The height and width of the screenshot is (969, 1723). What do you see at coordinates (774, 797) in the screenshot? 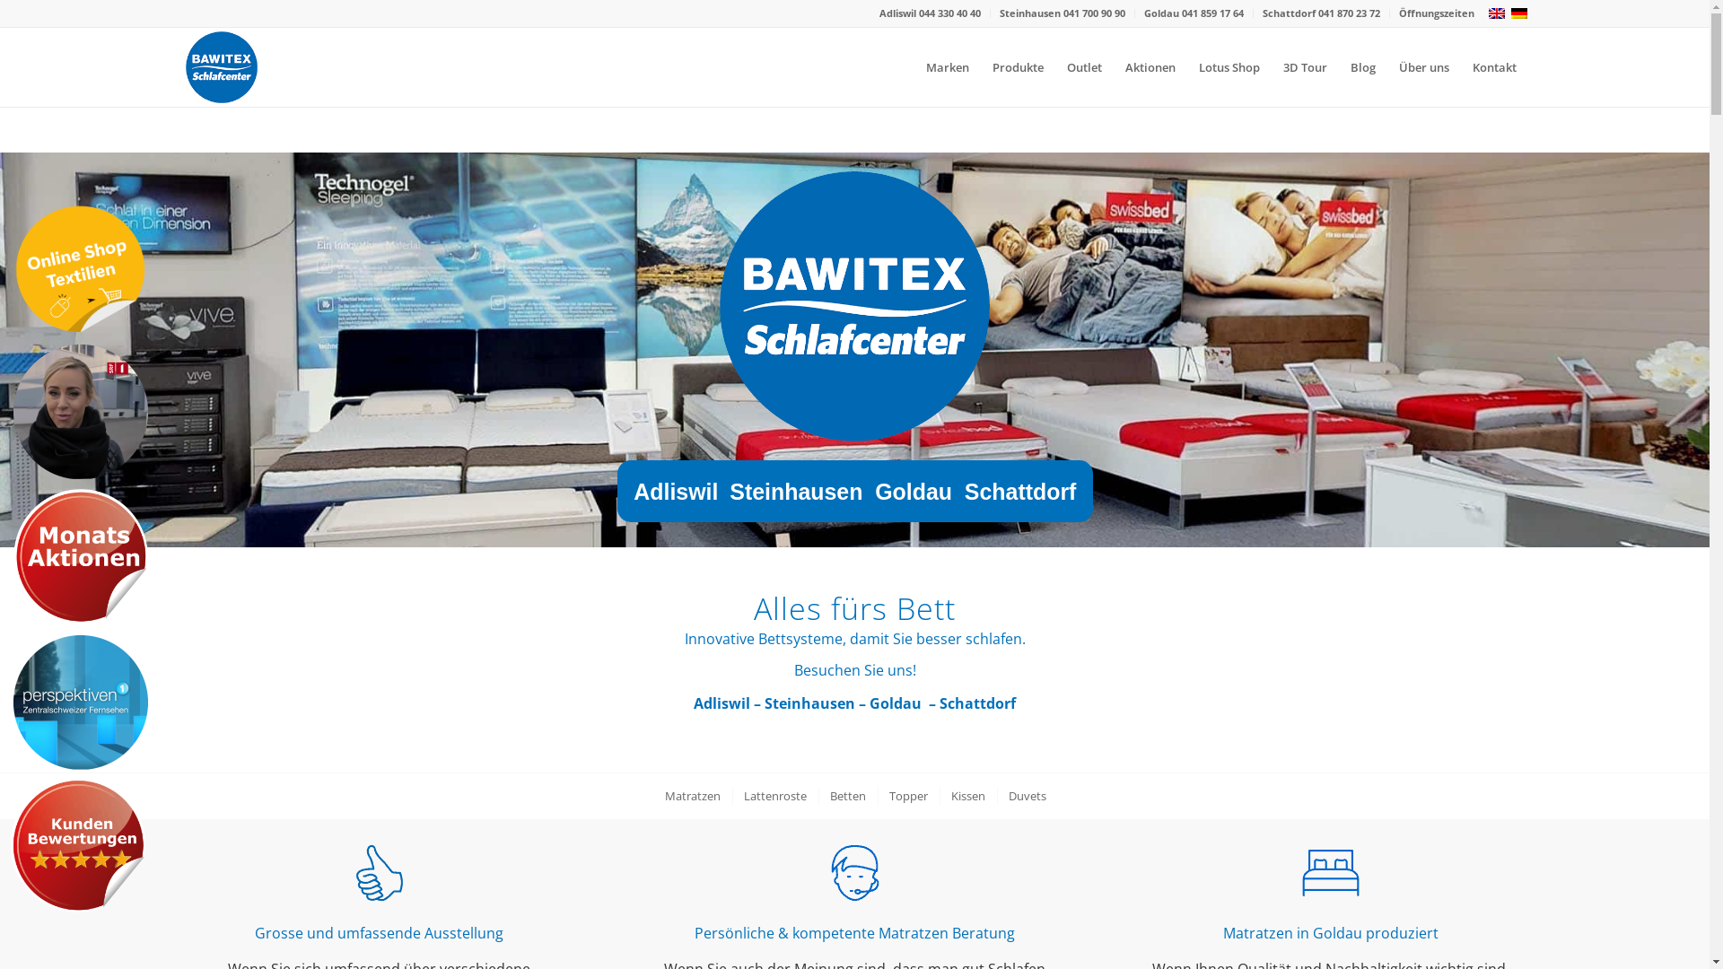
I see `Lattenroste` at bounding box center [774, 797].